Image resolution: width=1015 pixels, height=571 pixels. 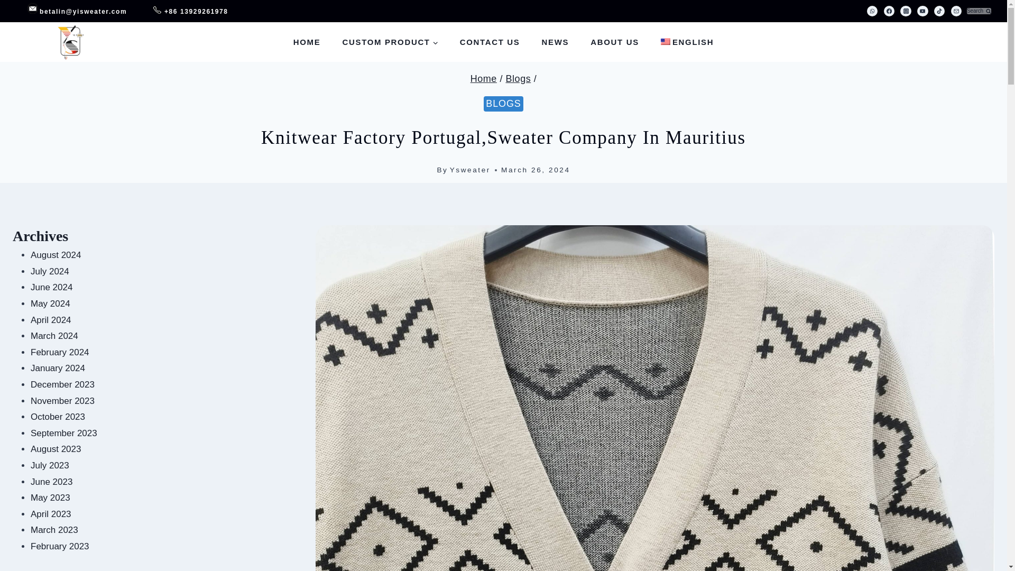 I want to click on HOME, so click(x=307, y=41).